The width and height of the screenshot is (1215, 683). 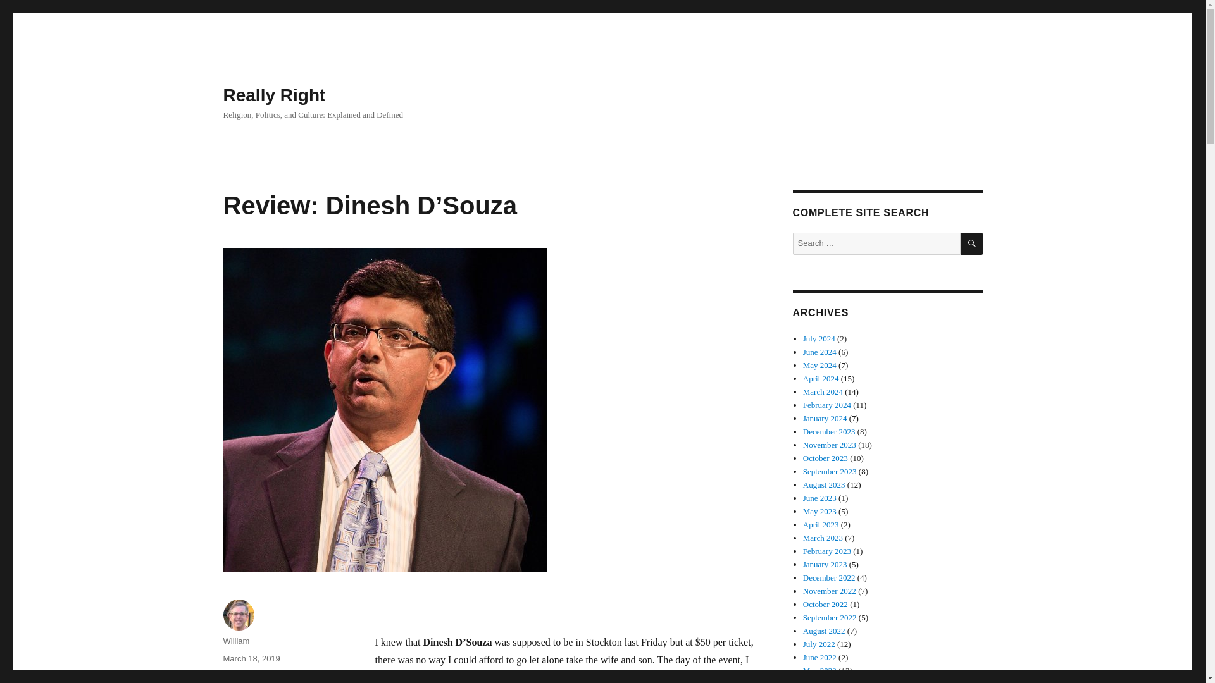 What do you see at coordinates (819, 644) in the screenshot?
I see `July 2022` at bounding box center [819, 644].